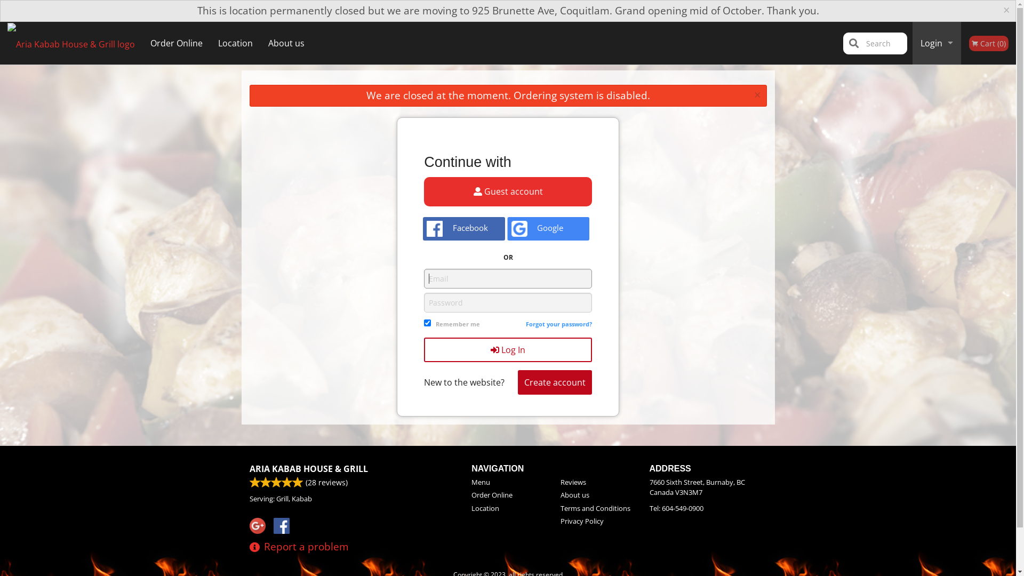 Image resolution: width=1024 pixels, height=576 pixels. Describe the element at coordinates (286, 43) in the screenshot. I see `About us` at that location.